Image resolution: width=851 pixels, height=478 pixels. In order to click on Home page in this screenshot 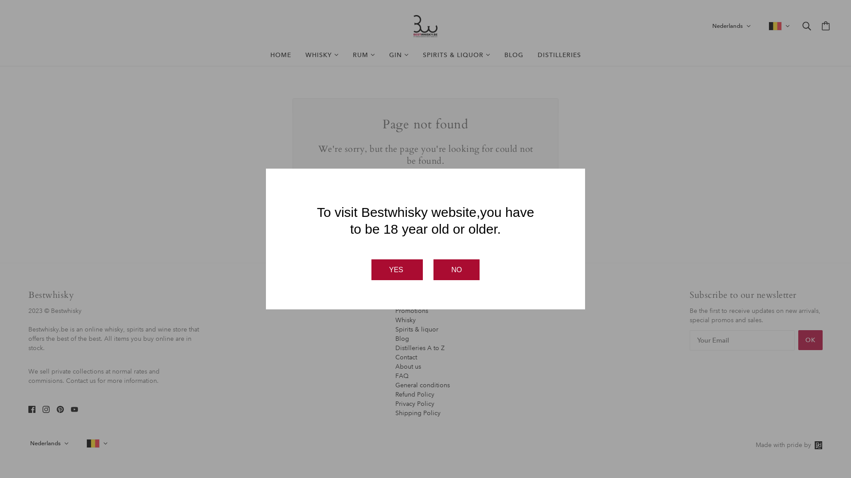, I will do `click(402, 182)`.